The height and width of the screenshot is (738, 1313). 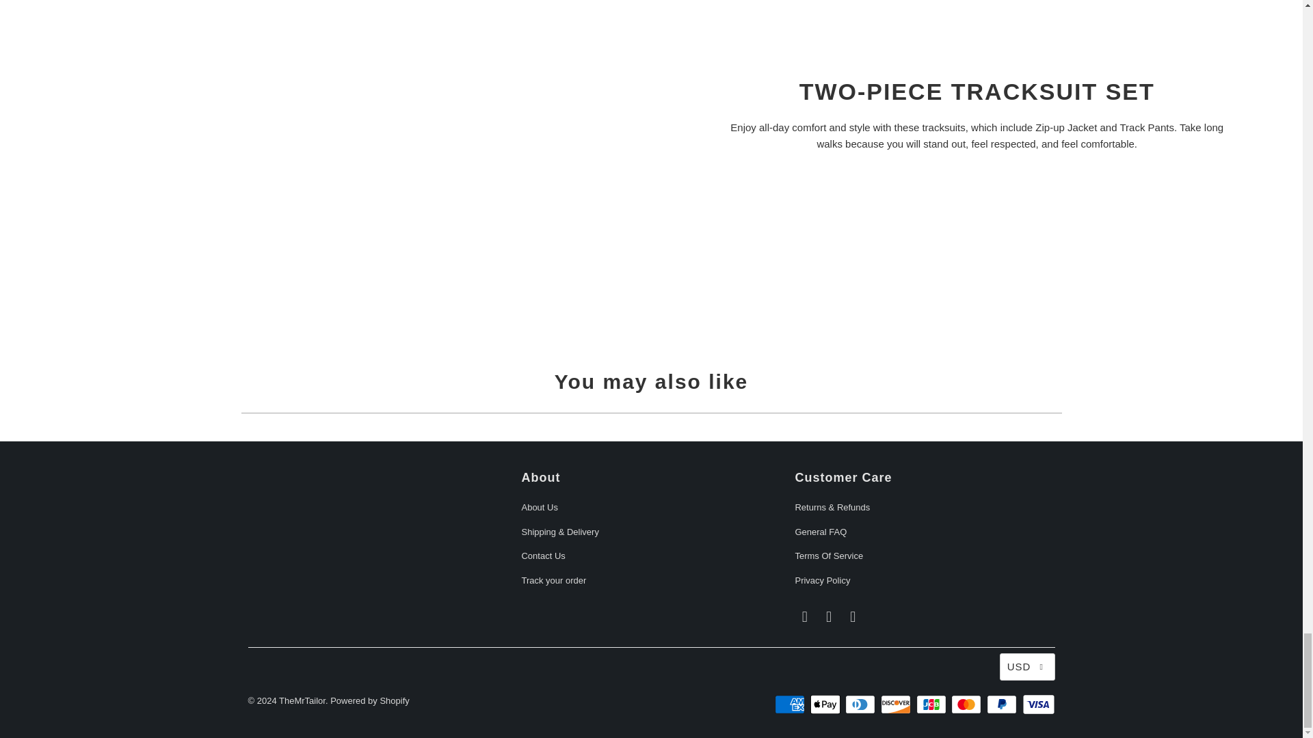 What do you see at coordinates (1003, 705) in the screenshot?
I see `PayPal` at bounding box center [1003, 705].